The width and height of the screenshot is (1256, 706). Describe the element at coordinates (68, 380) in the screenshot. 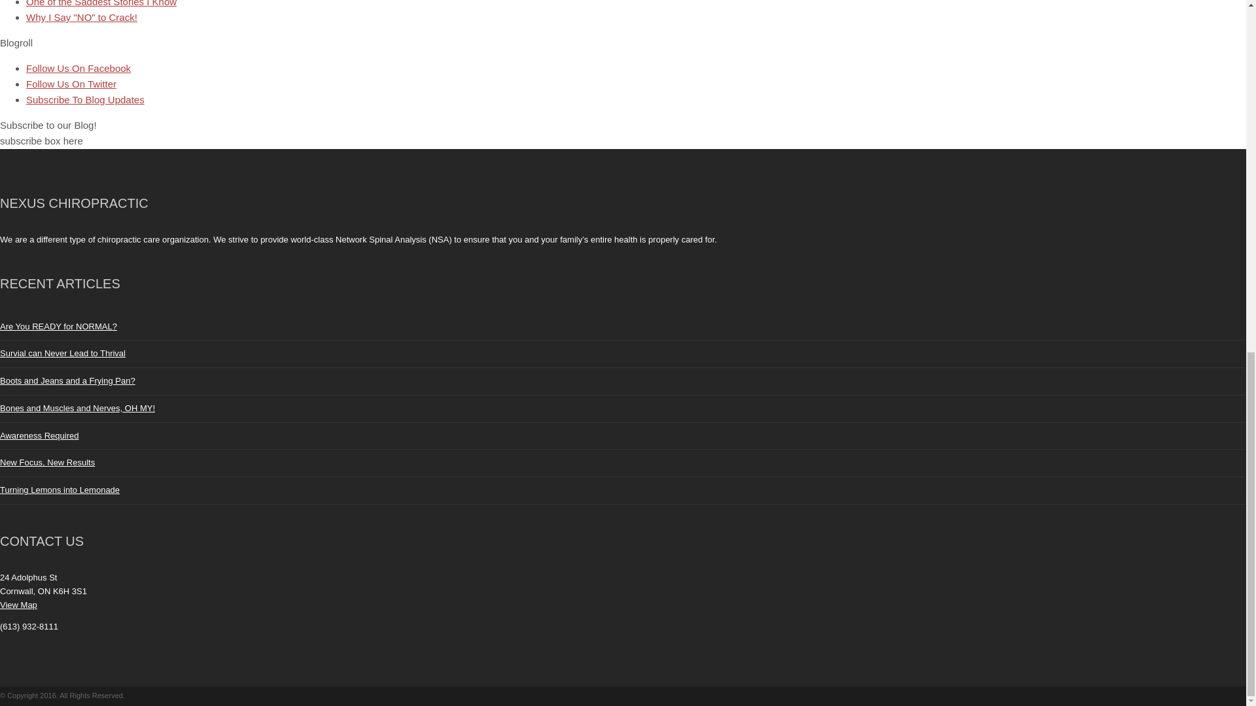

I see `Boots and Jeans and a Frying Pan?` at that location.